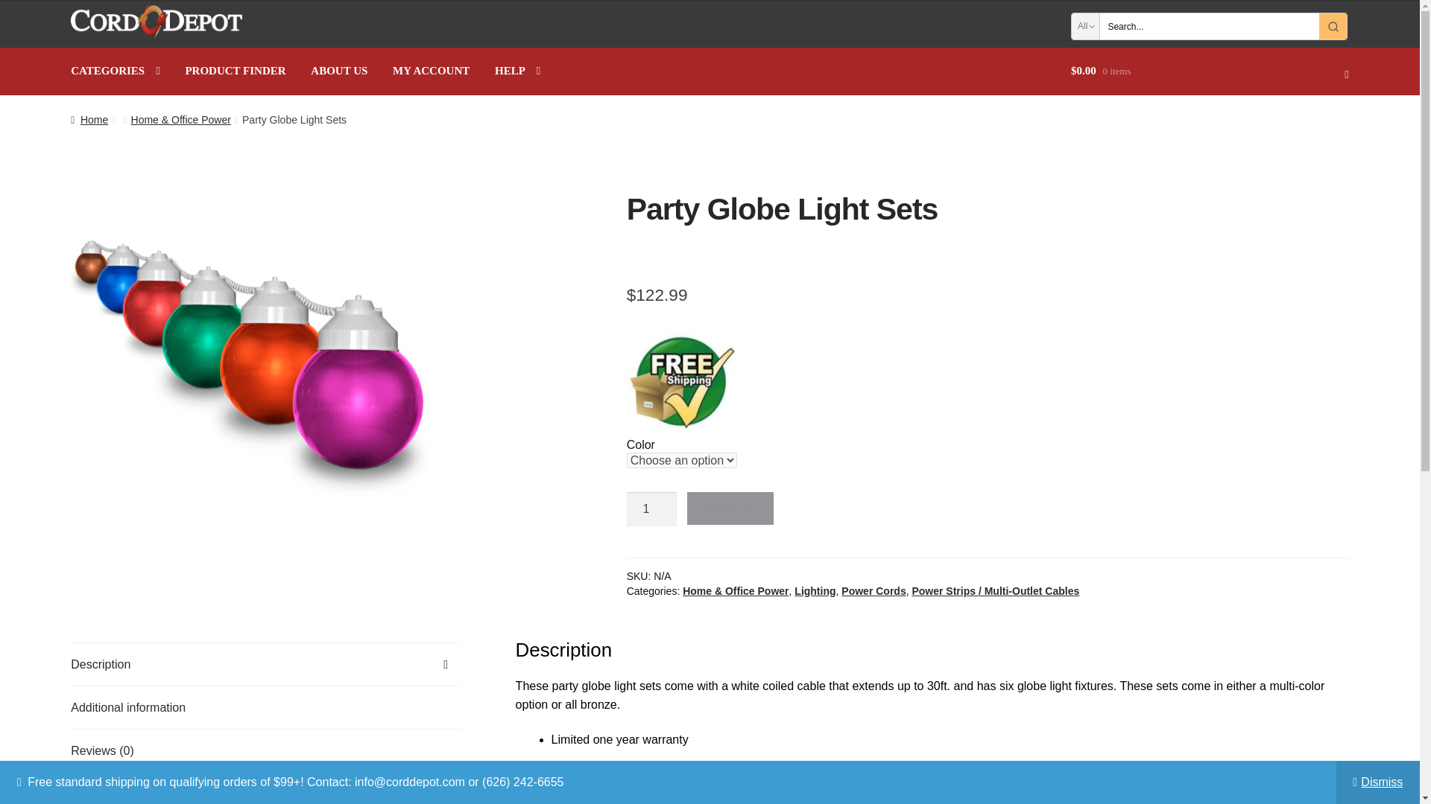 The height and width of the screenshot is (804, 1431). I want to click on Go, so click(1333, 26).